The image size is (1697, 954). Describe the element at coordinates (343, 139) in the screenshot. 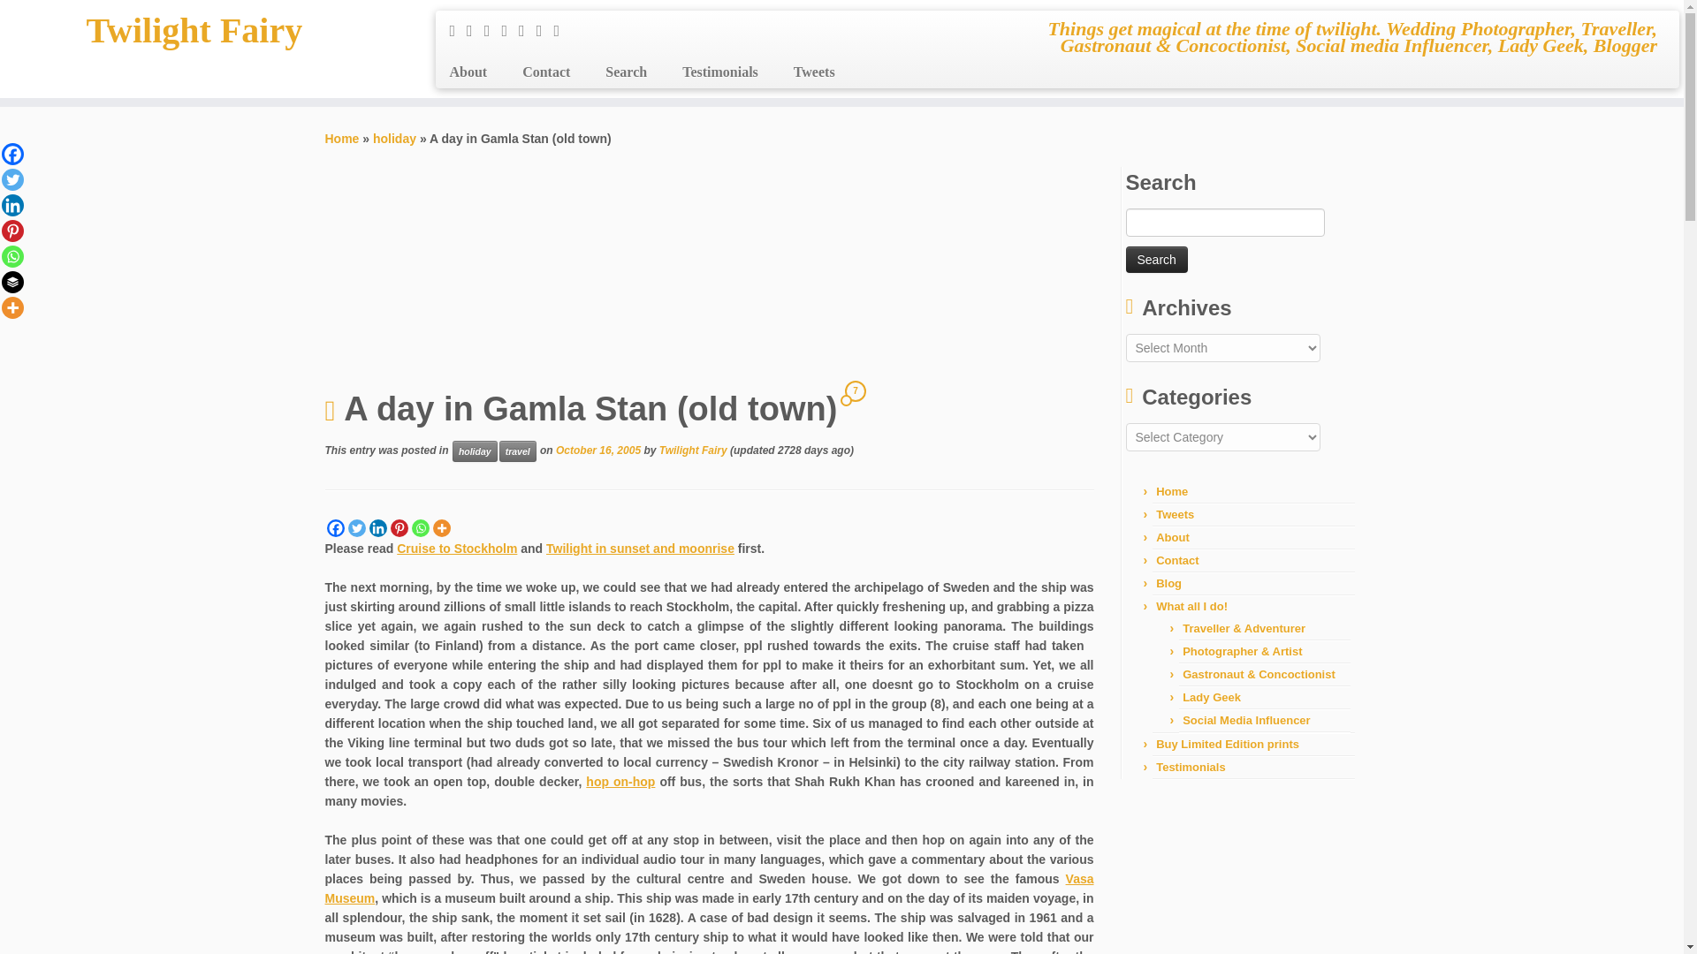

I see `Home` at that location.